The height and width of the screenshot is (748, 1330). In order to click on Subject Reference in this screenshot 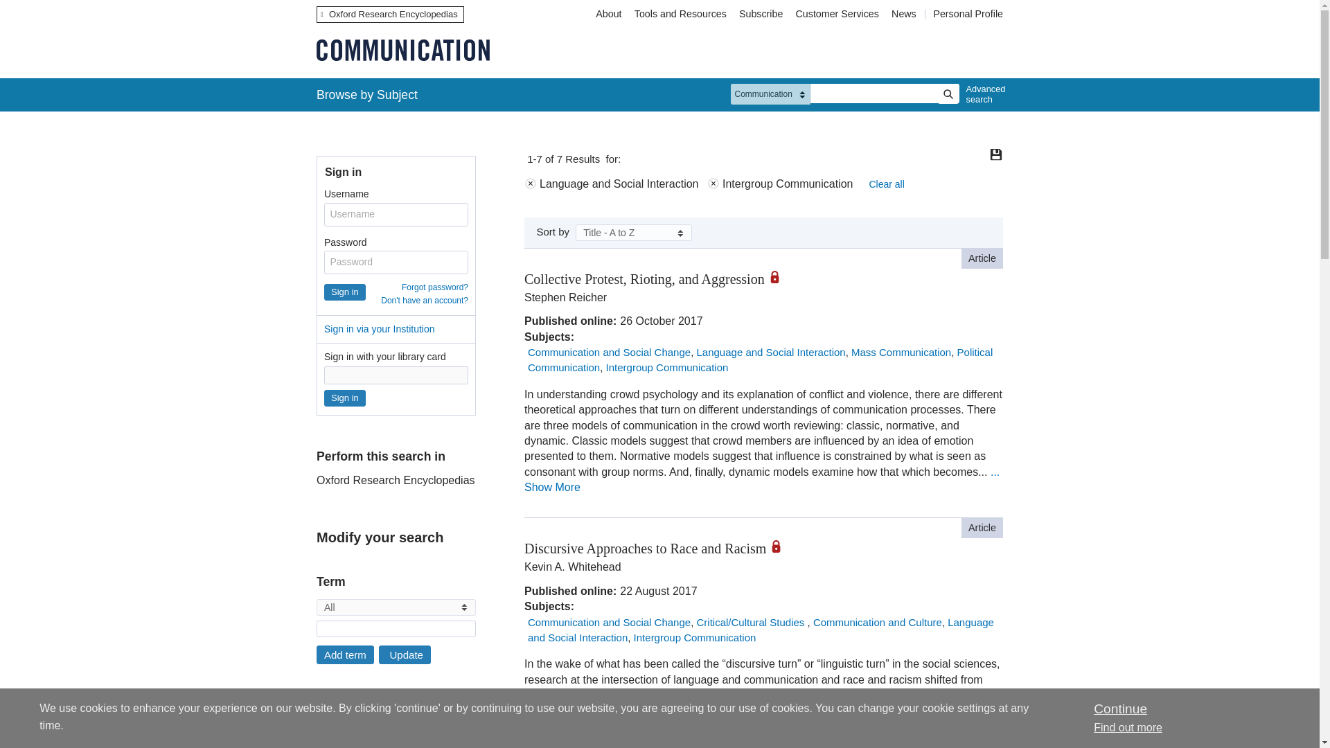, I will do `click(321, 738)`.